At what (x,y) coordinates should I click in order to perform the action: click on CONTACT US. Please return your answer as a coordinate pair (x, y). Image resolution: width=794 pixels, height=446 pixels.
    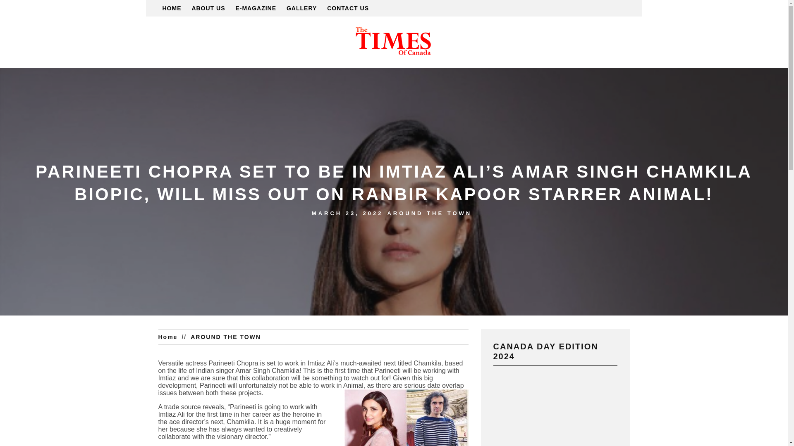
    Looking at the image, I should click on (348, 8).